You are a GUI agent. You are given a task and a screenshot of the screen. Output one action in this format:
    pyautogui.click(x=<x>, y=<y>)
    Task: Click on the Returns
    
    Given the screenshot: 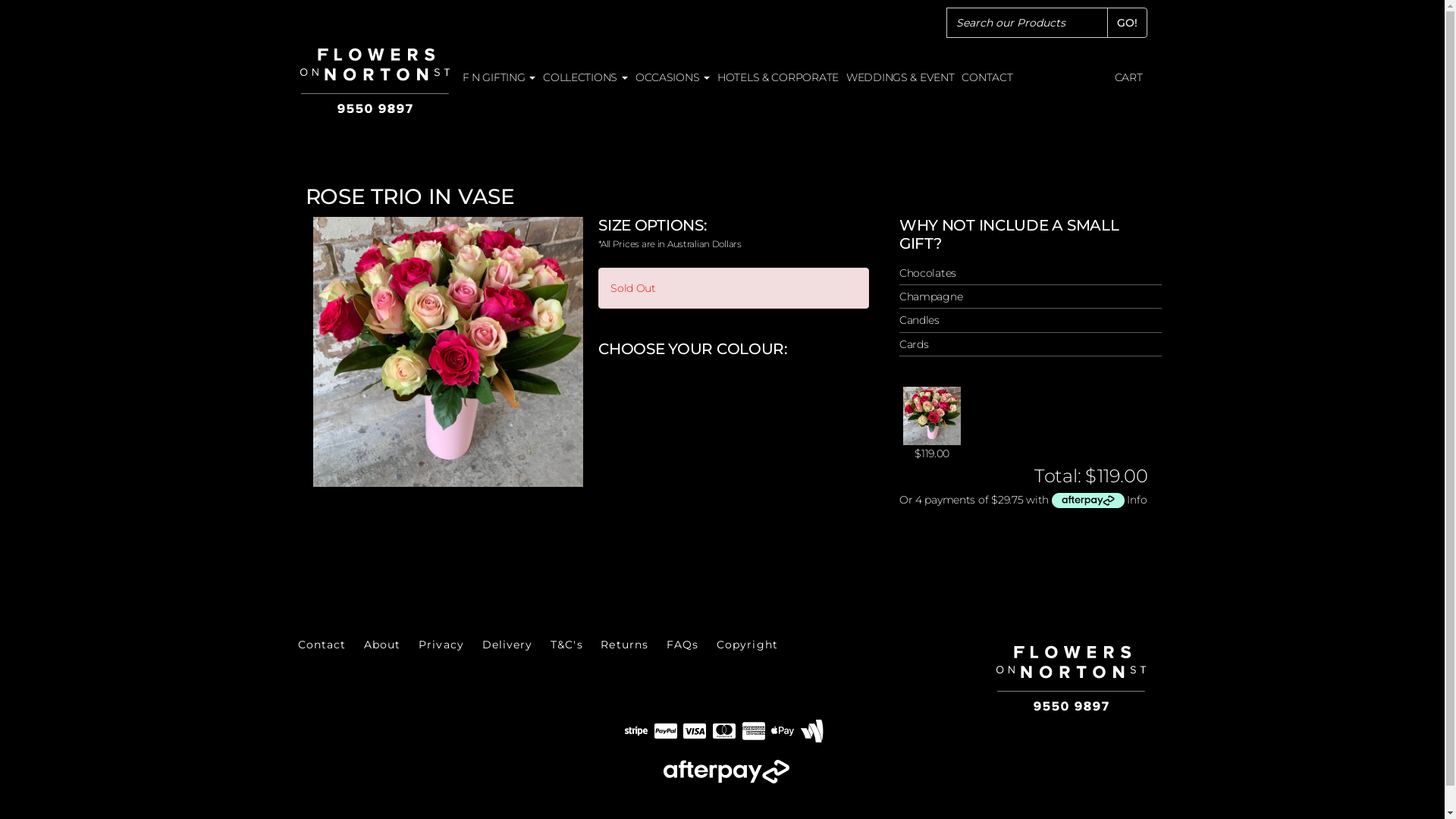 What is the action you would take?
    pyautogui.click(x=625, y=645)
    